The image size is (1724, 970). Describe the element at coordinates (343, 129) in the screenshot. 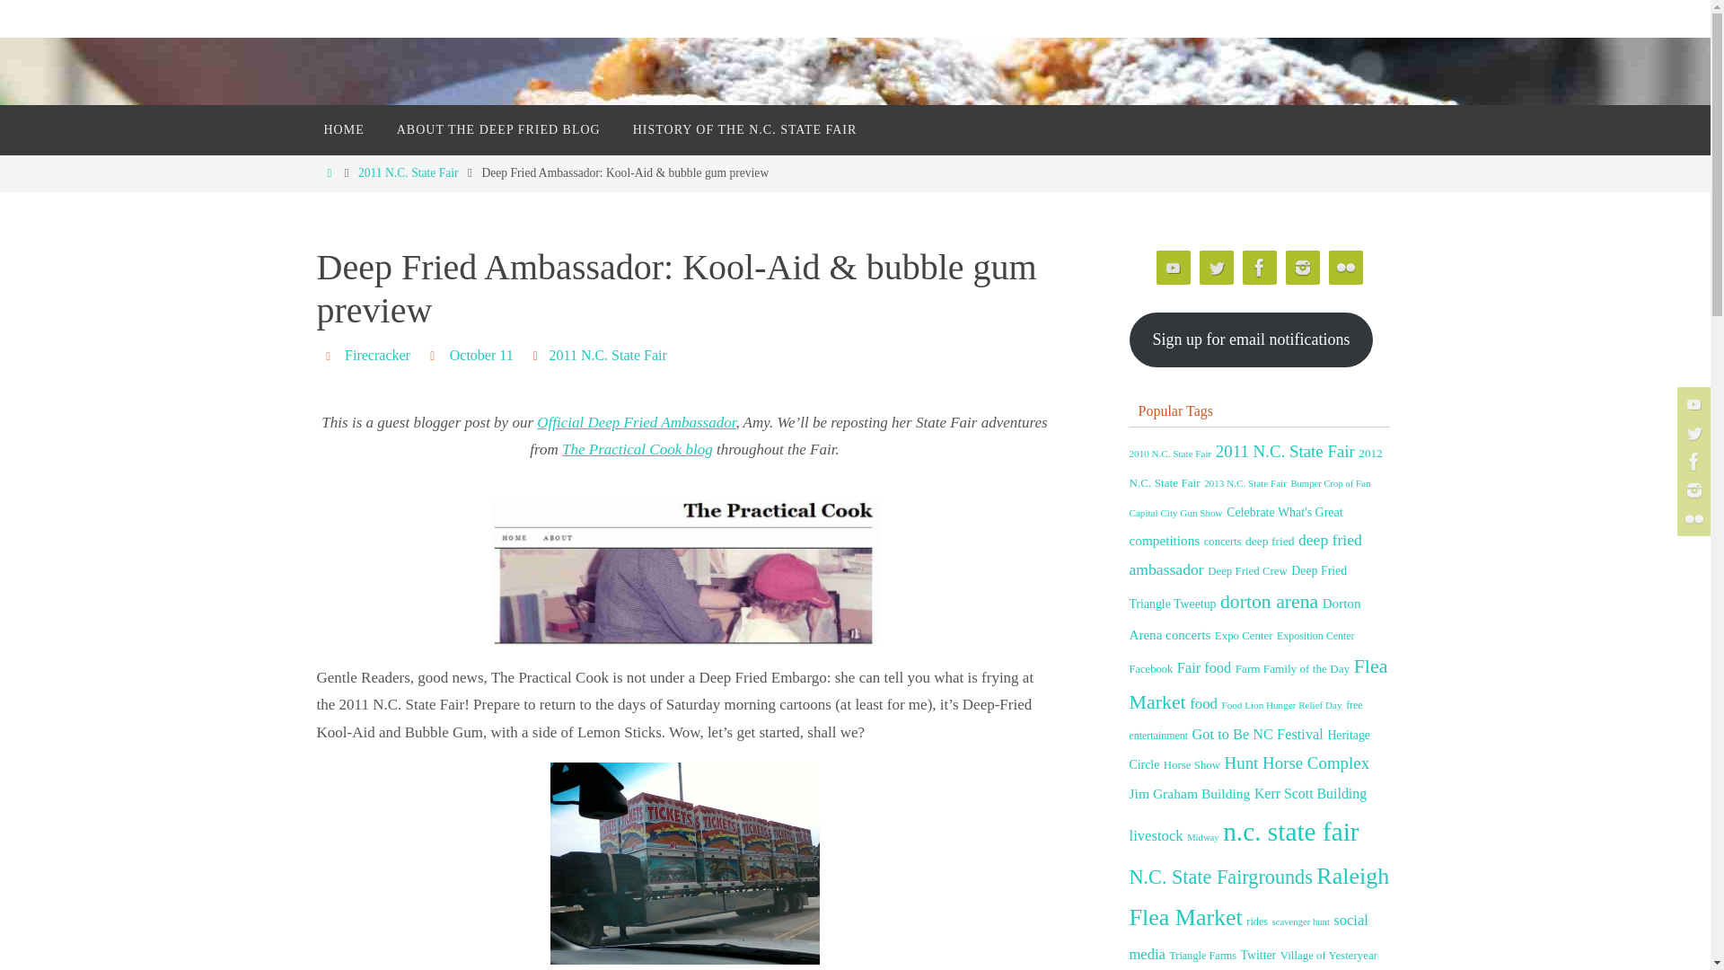

I see `HOME` at that location.